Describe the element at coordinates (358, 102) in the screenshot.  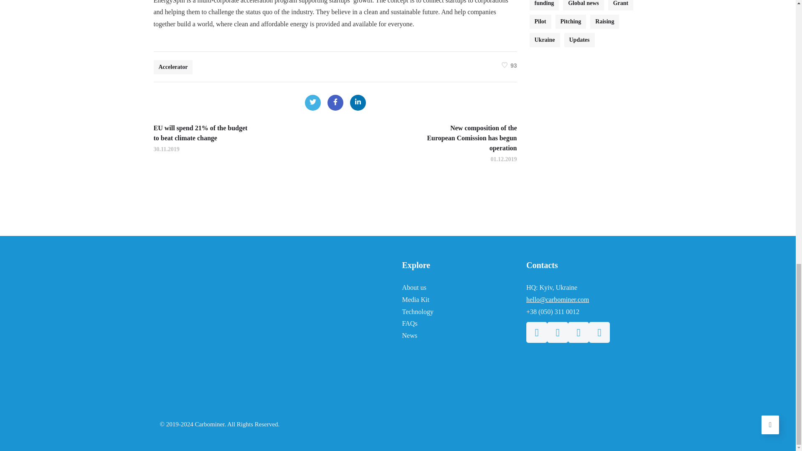
I see `LinkedIn` at that location.